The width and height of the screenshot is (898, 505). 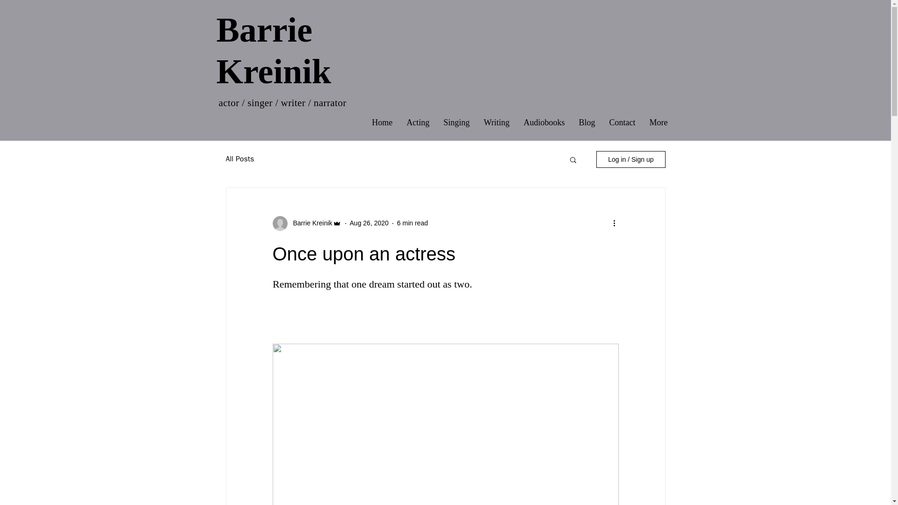 What do you see at coordinates (413, 223) in the screenshot?
I see `6 min read` at bounding box center [413, 223].